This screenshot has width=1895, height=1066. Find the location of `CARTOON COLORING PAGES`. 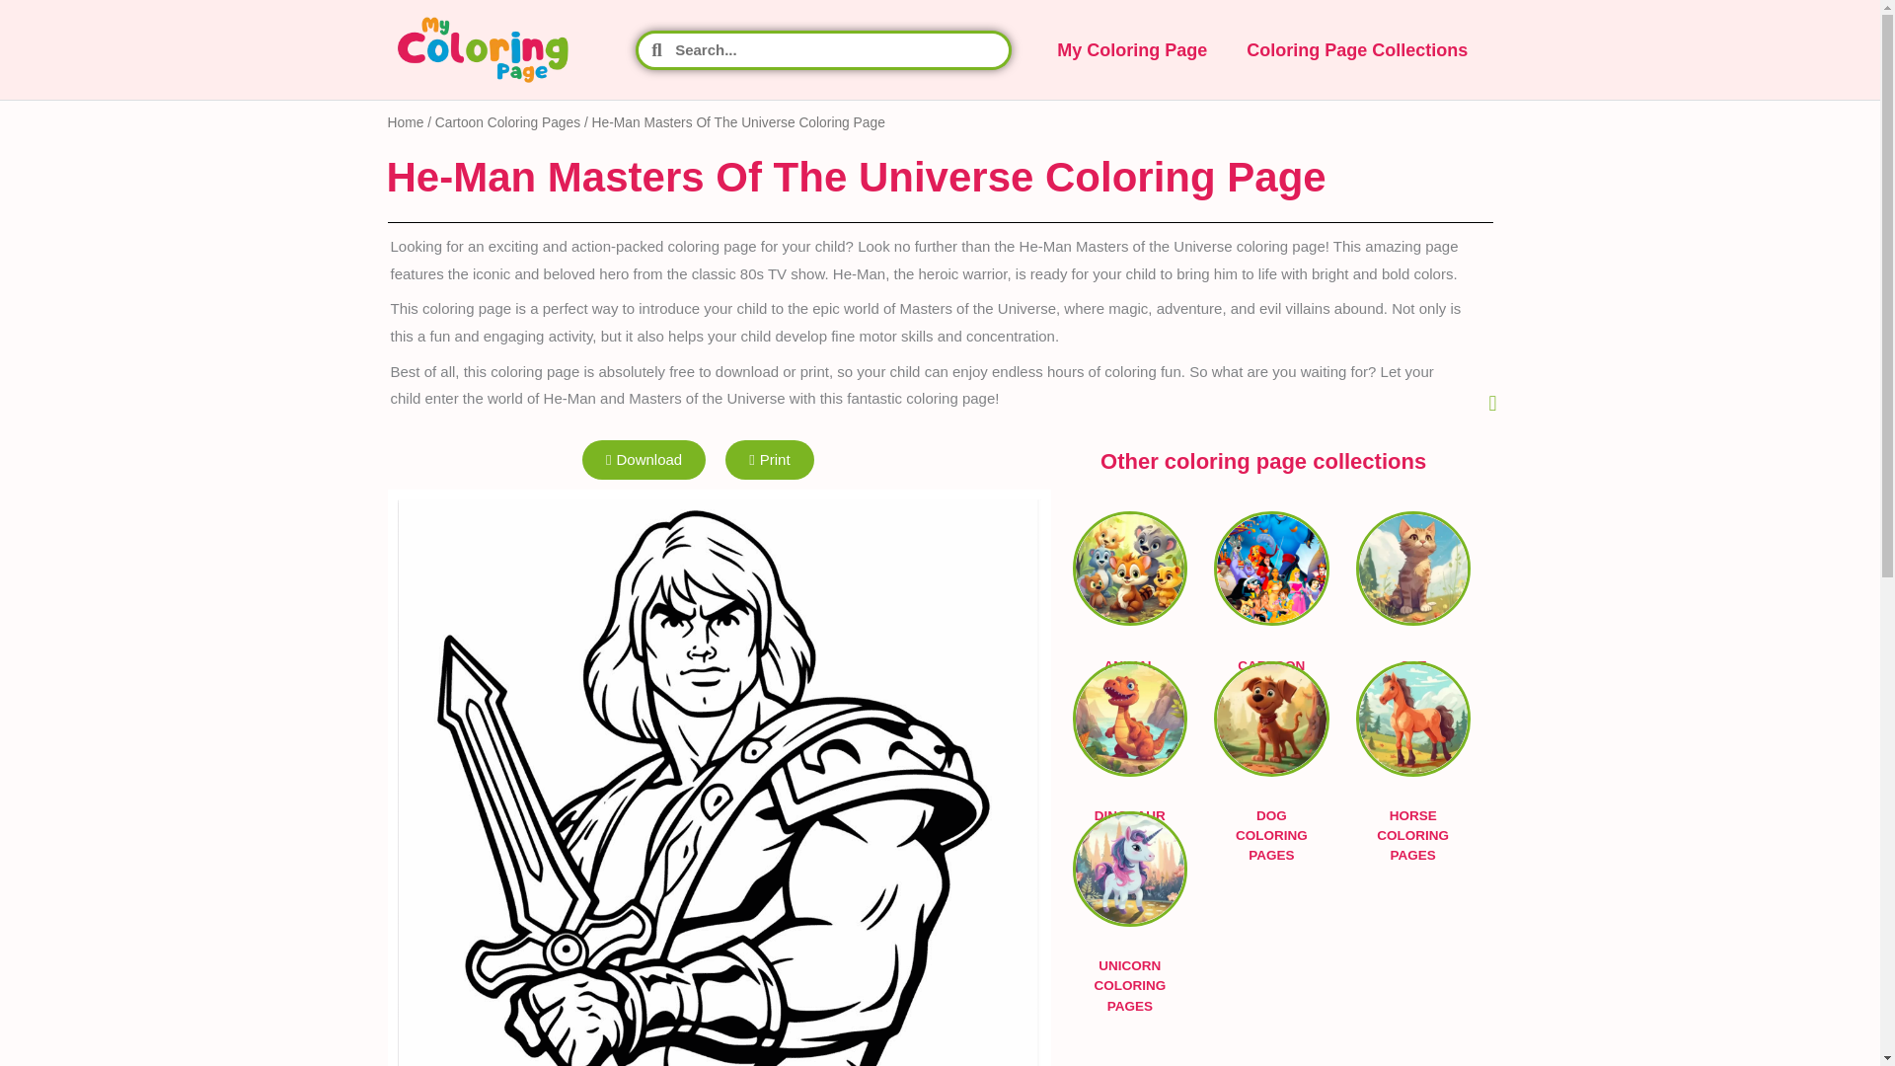

CARTOON COLORING PAGES is located at coordinates (1271, 574).